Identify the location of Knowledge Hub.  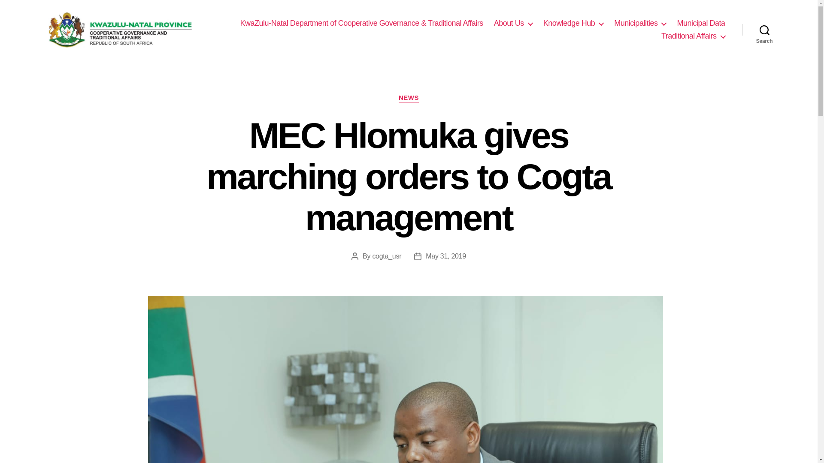
(573, 23).